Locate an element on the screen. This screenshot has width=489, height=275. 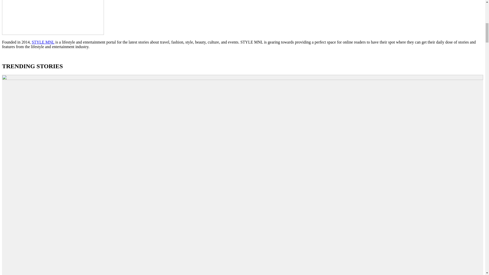
STYLE MNL is located at coordinates (43, 42).